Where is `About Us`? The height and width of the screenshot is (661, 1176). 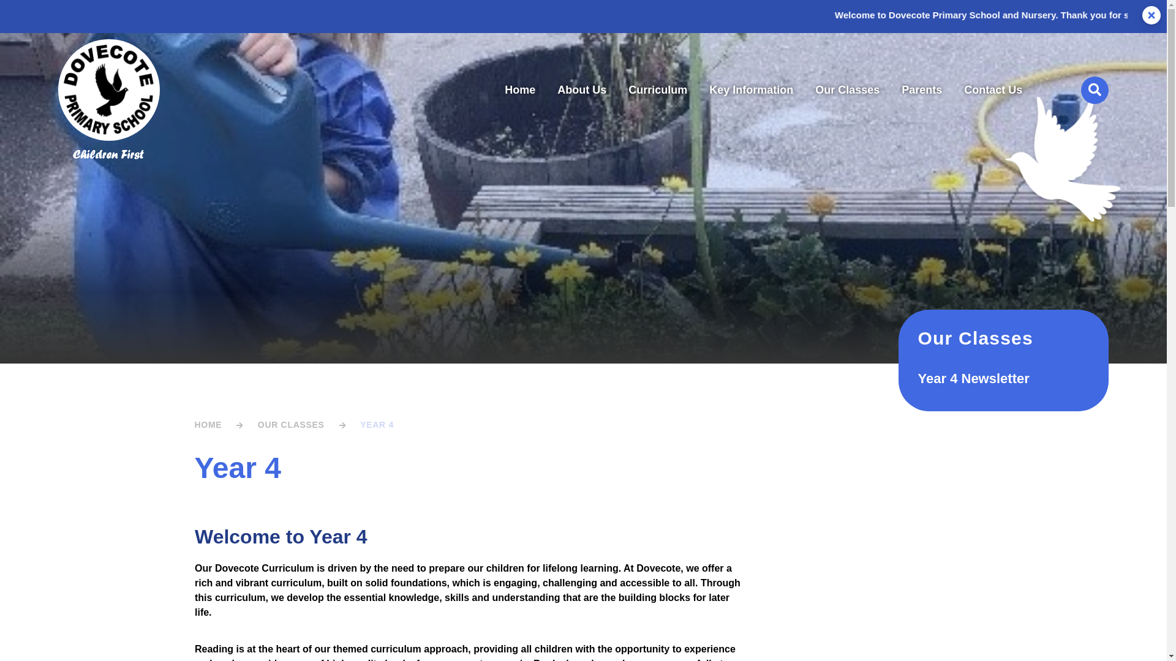
About Us is located at coordinates (582, 91).